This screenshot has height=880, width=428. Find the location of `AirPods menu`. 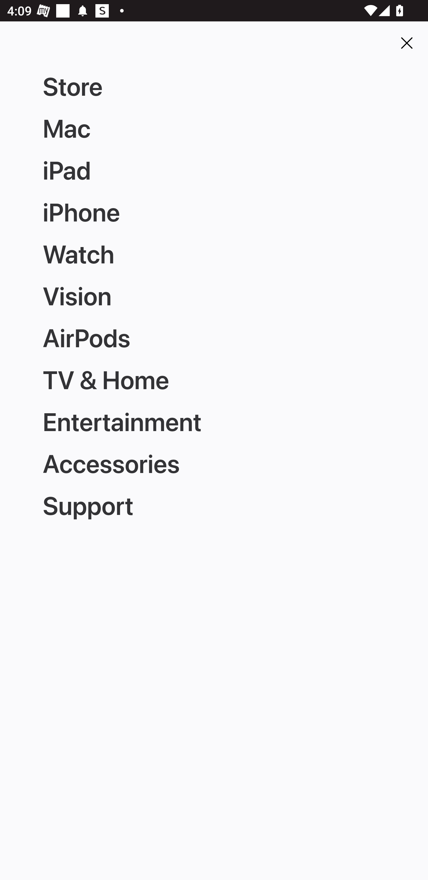

AirPods menu is located at coordinates (214, 337).